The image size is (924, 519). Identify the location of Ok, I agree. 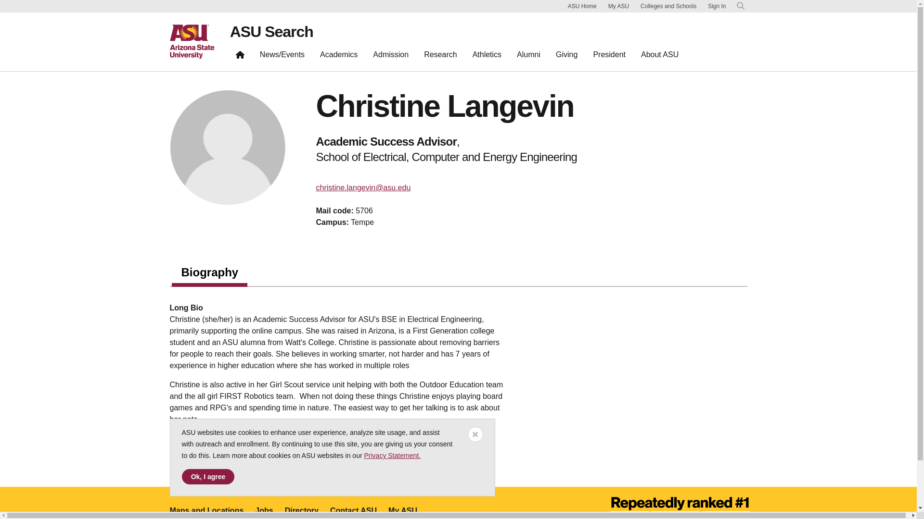
(208, 477).